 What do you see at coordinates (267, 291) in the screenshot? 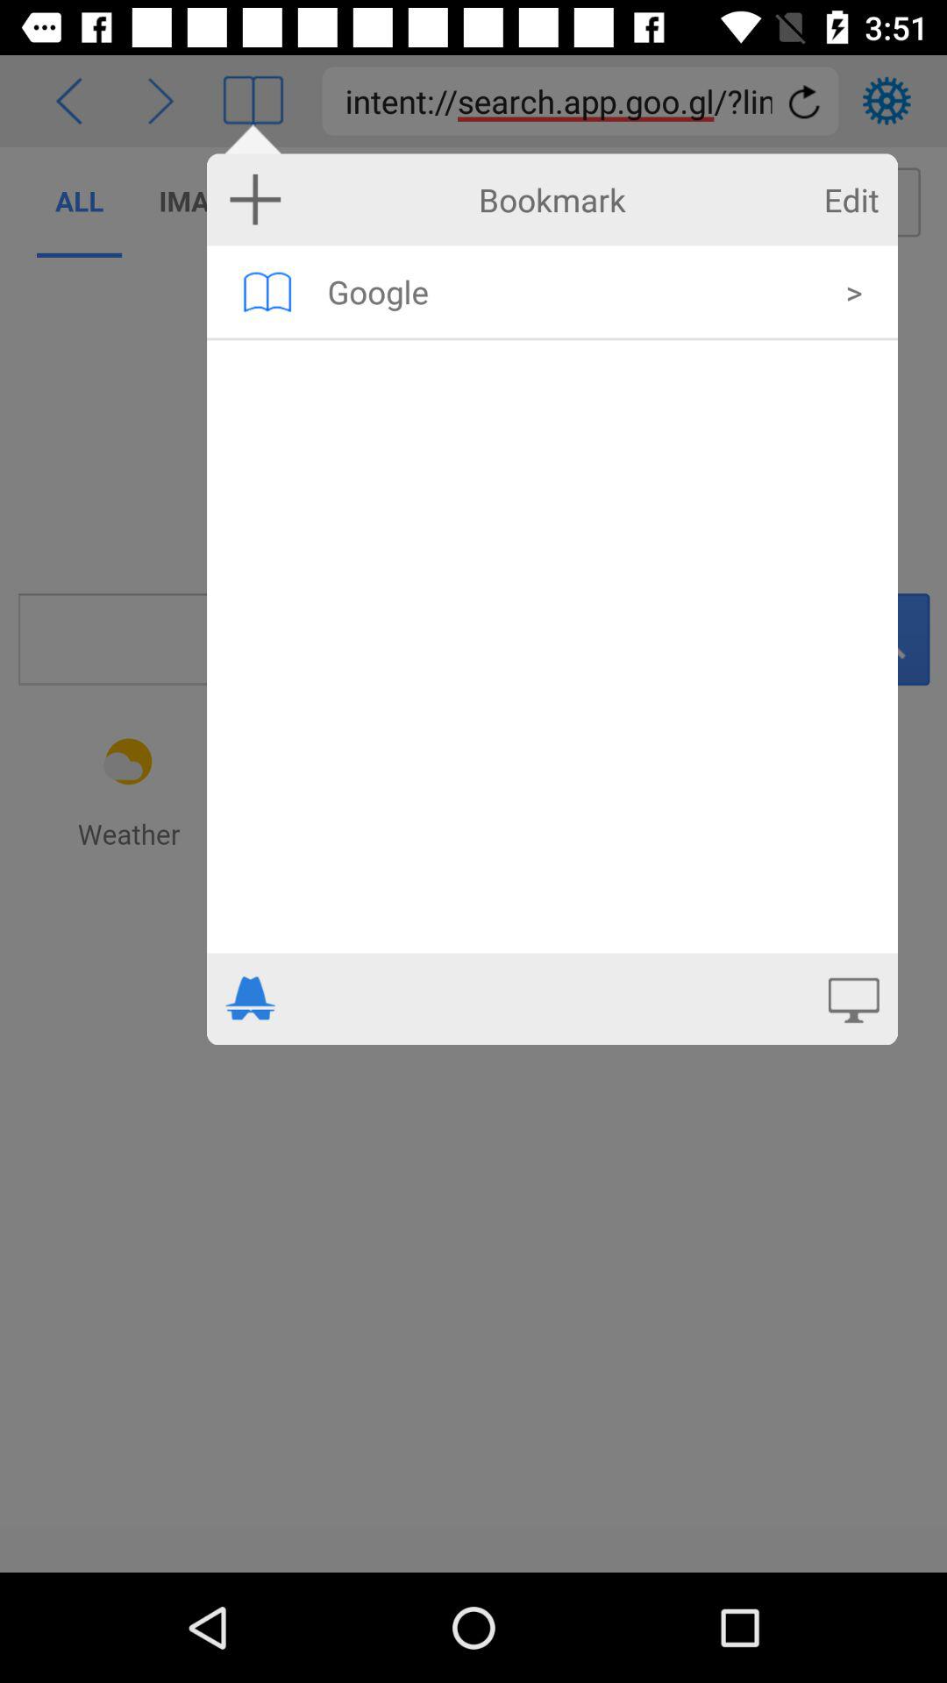
I see `press icon below bookmark` at bounding box center [267, 291].